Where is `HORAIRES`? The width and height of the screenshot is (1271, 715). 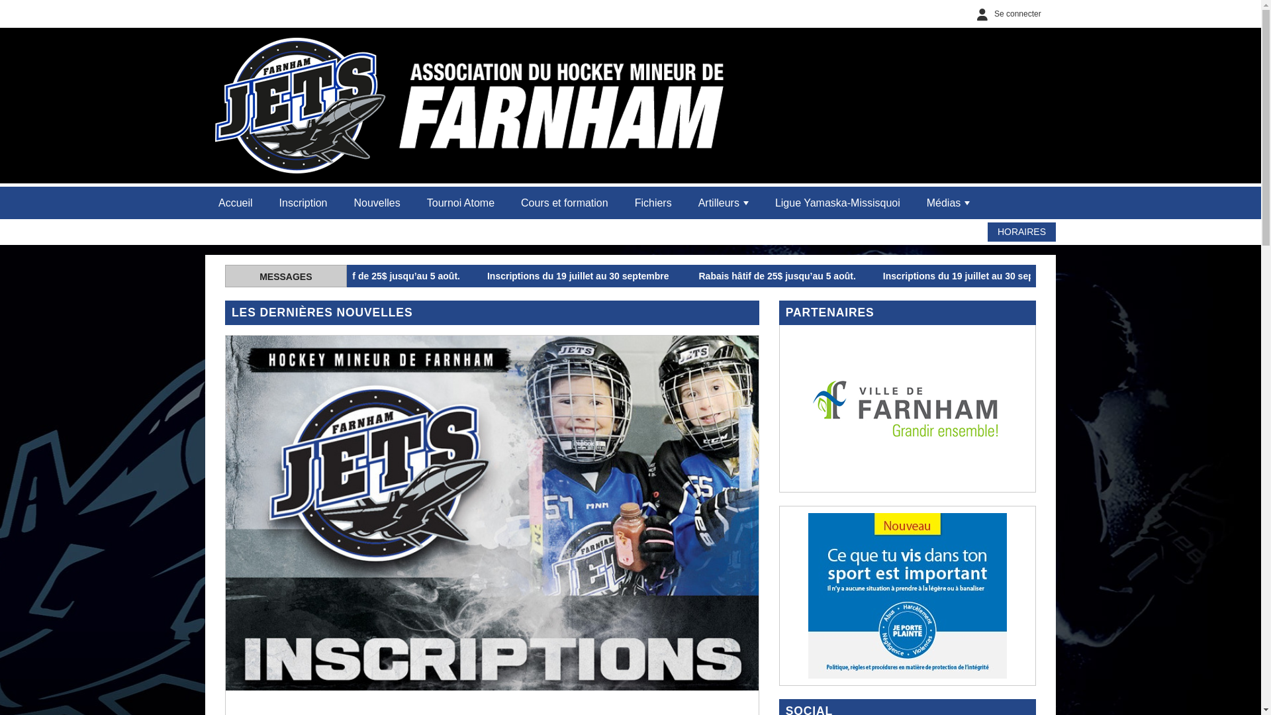
HORAIRES is located at coordinates (1022, 232).